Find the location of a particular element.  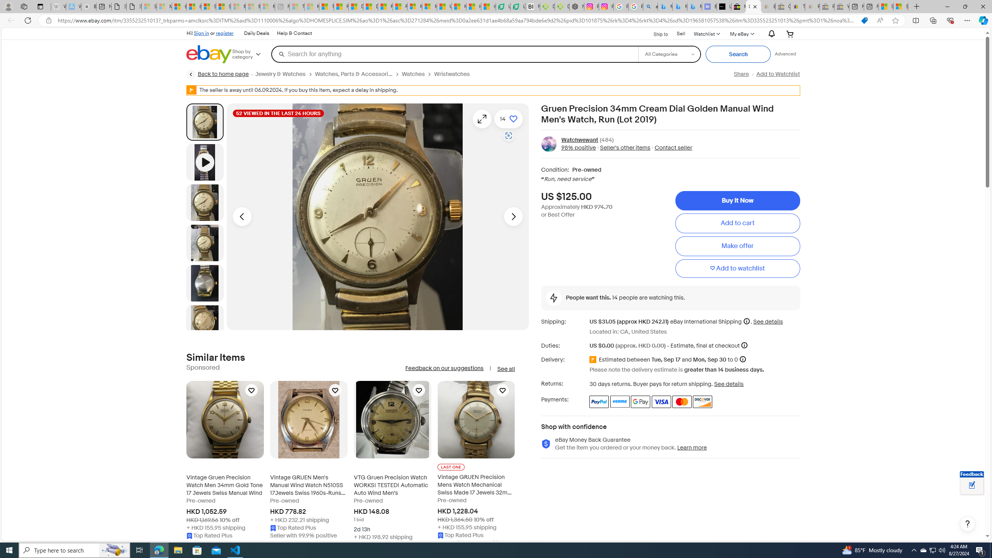

Opens image gallery is located at coordinates (482, 119).